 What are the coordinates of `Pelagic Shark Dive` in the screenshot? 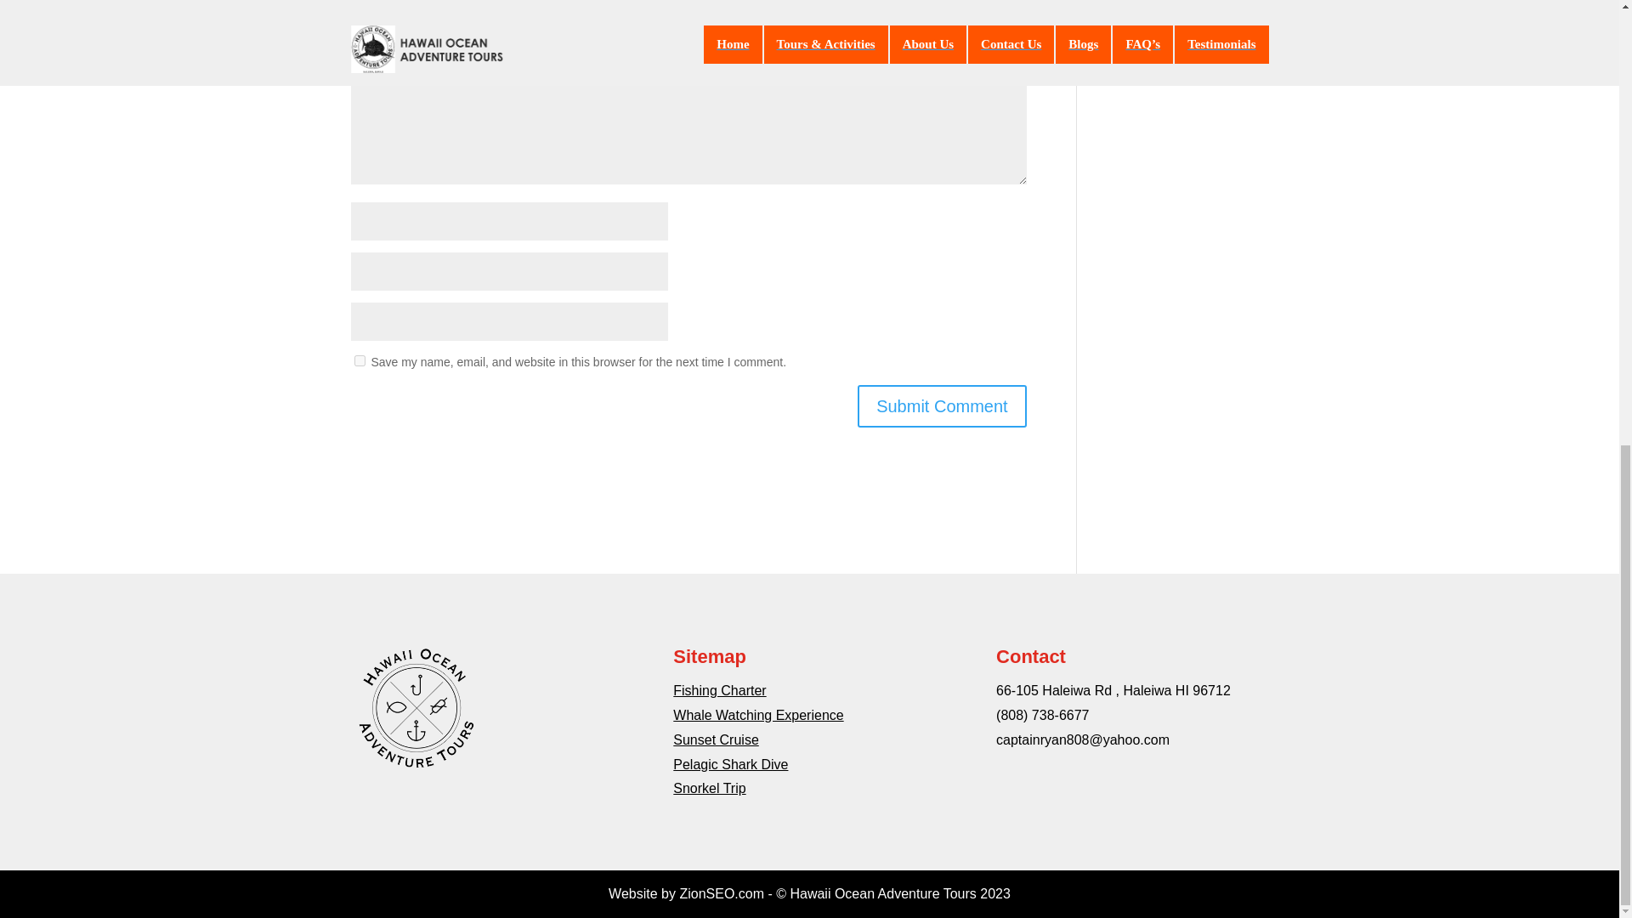 It's located at (730, 765).